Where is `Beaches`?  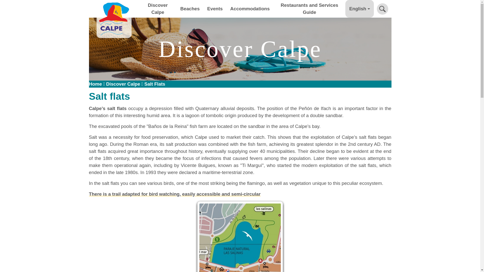 Beaches is located at coordinates (190, 9).